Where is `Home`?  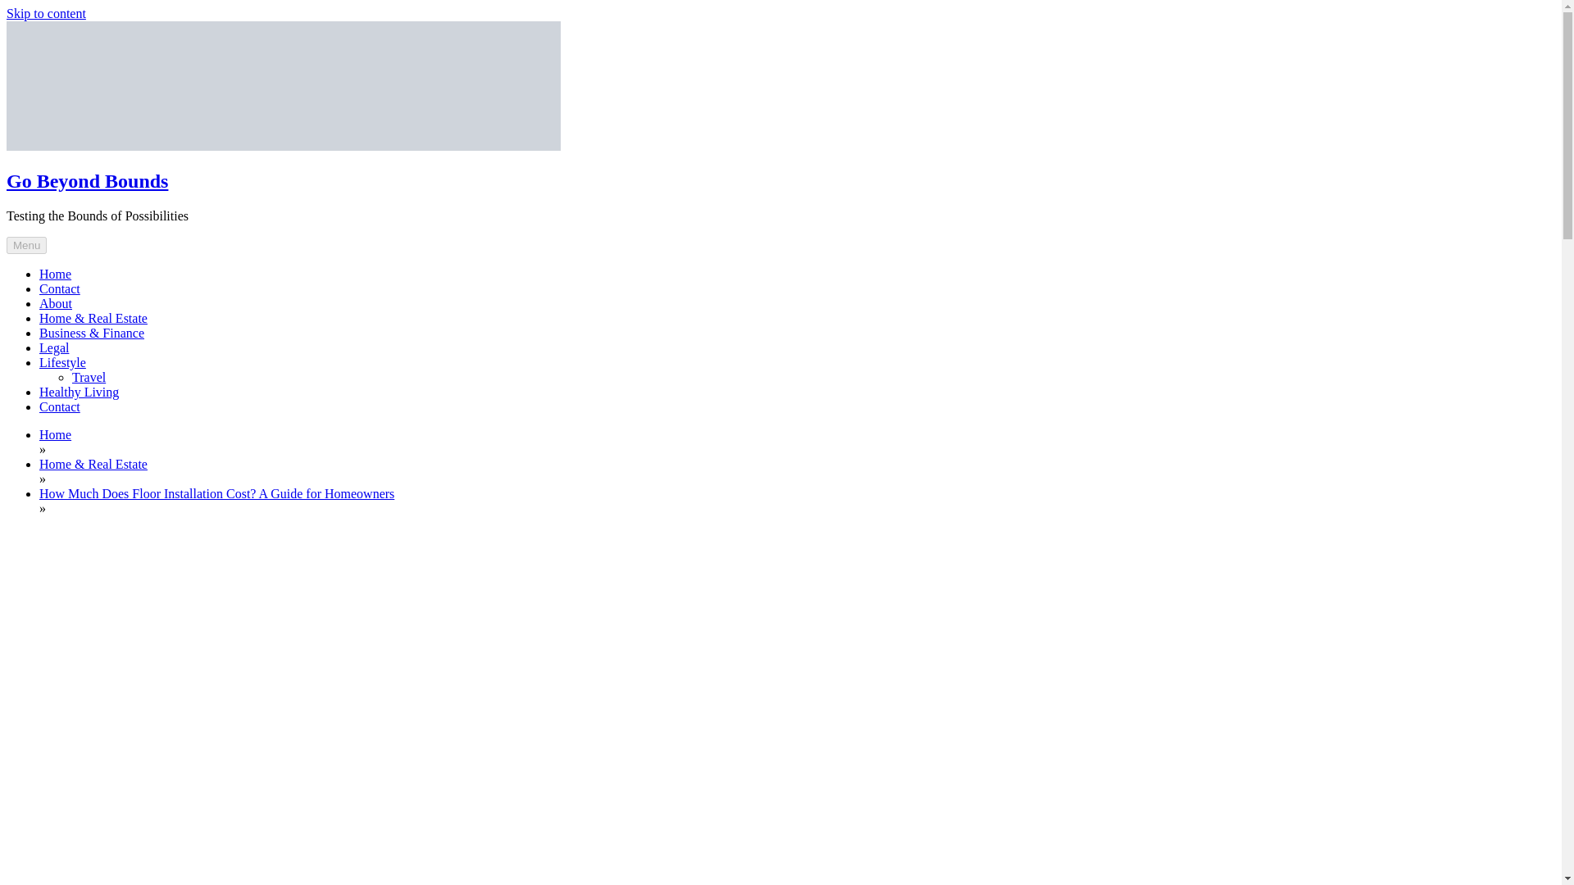
Home is located at coordinates (55, 274).